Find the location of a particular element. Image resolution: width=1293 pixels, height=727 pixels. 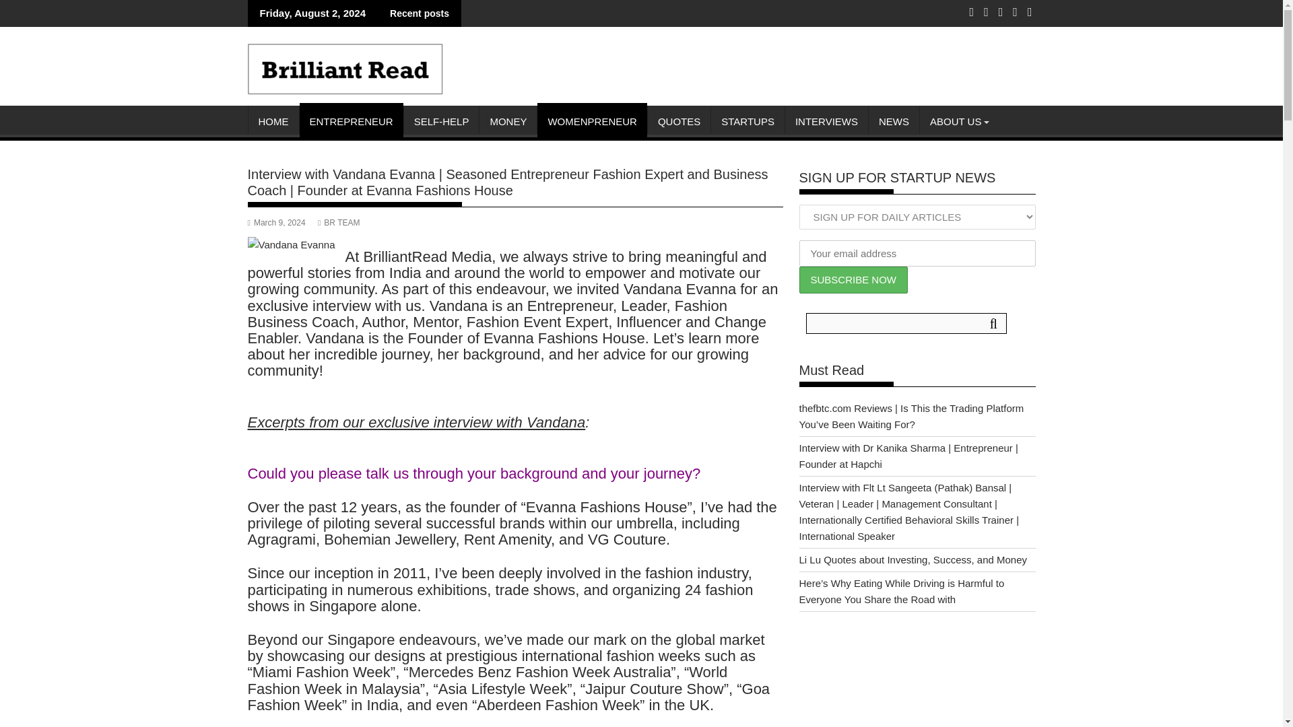

MONEY is located at coordinates (508, 121).